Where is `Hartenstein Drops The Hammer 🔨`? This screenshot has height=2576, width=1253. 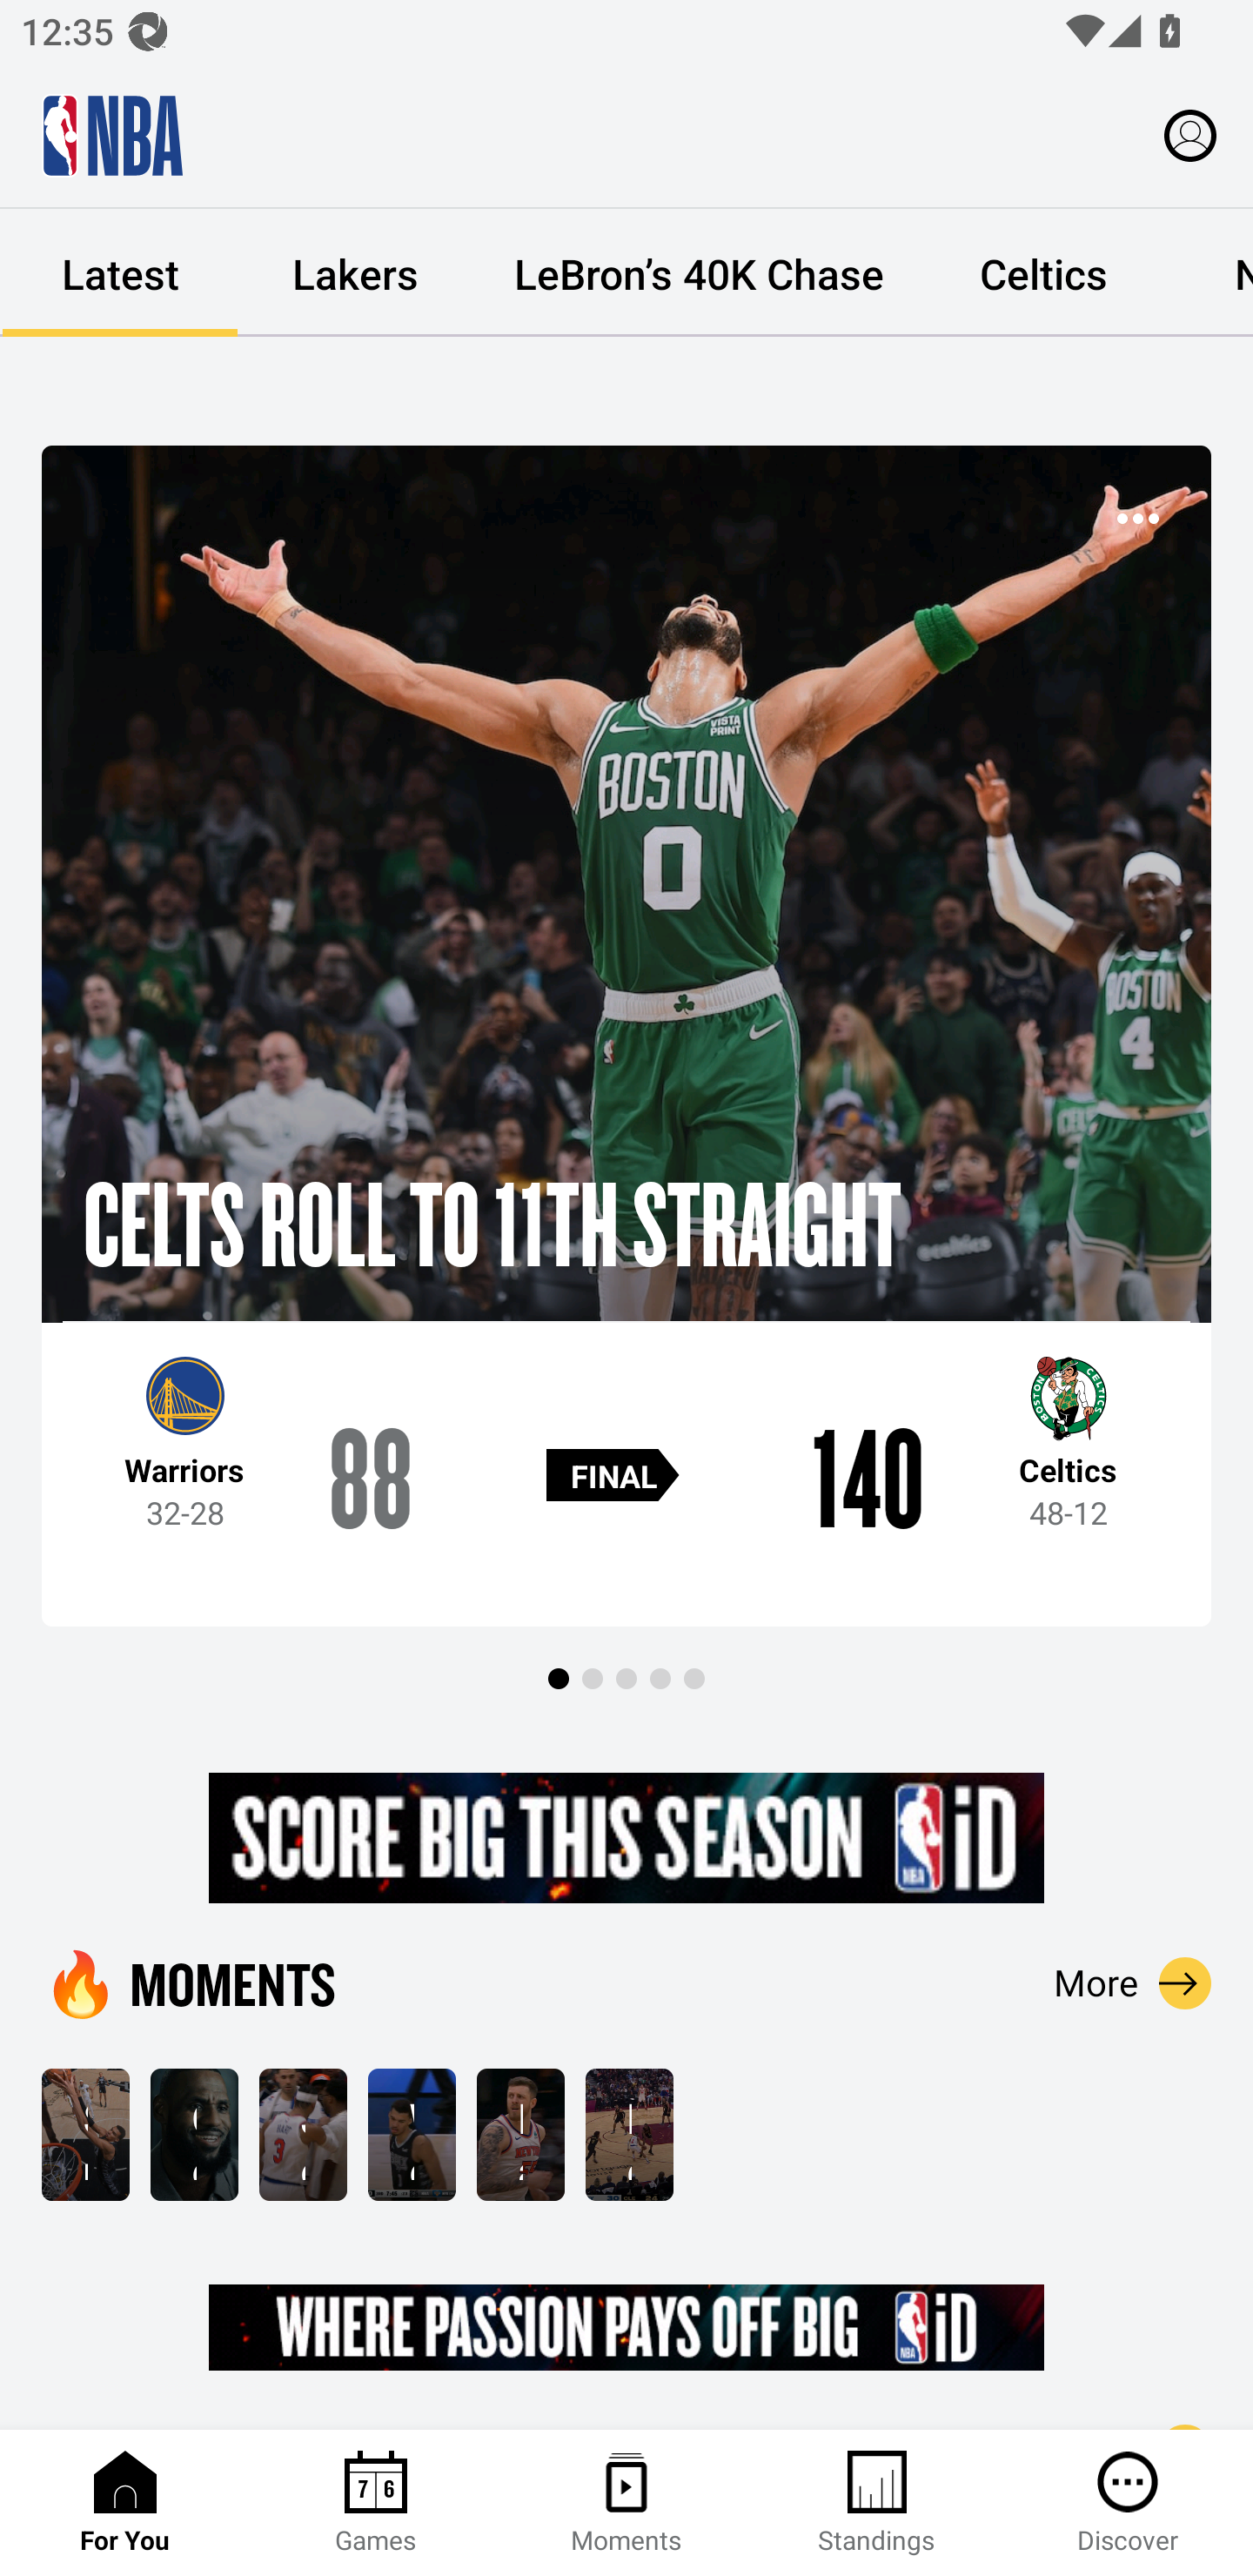 Hartenstein Drops The Hammer 🔨 is located at coordinates (520, 2134).